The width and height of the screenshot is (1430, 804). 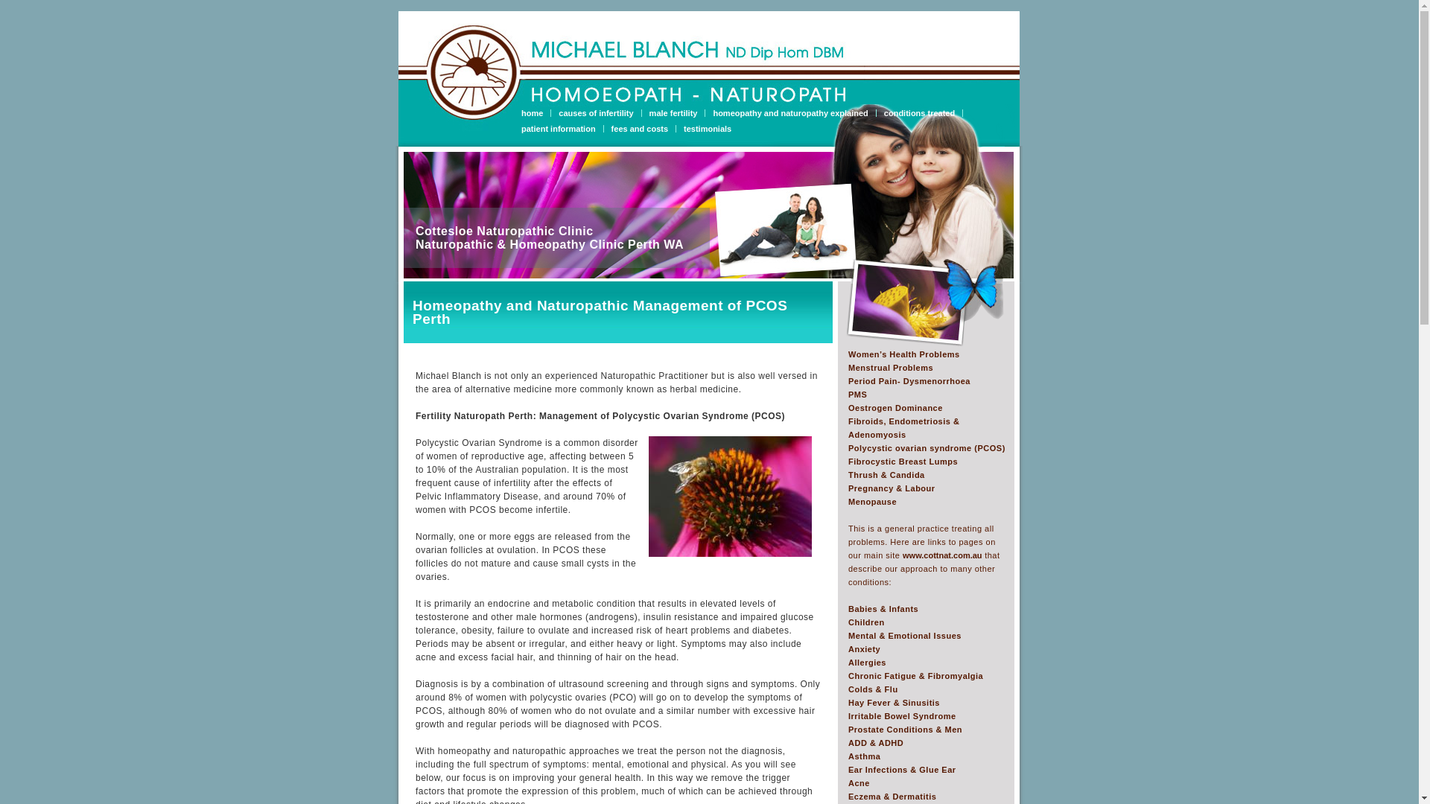 I want to click on fees and costs, so click(x=643, y=129).